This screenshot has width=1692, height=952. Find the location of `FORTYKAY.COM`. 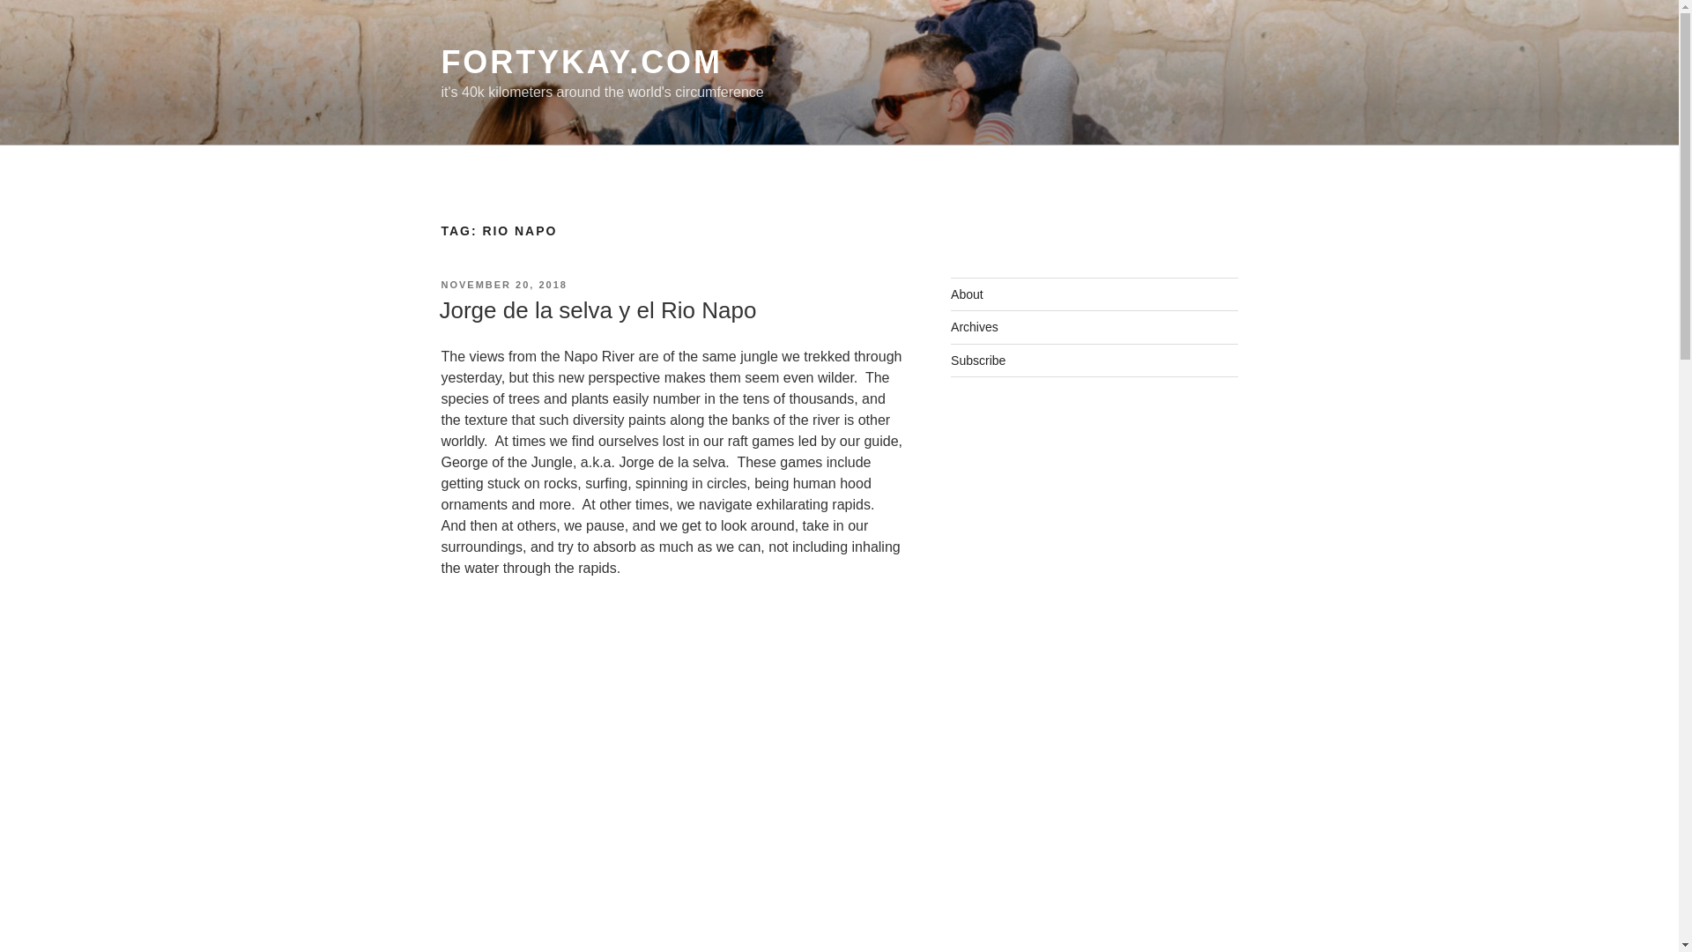

FORTYKAY.COM is located at coordinates (581, 62).